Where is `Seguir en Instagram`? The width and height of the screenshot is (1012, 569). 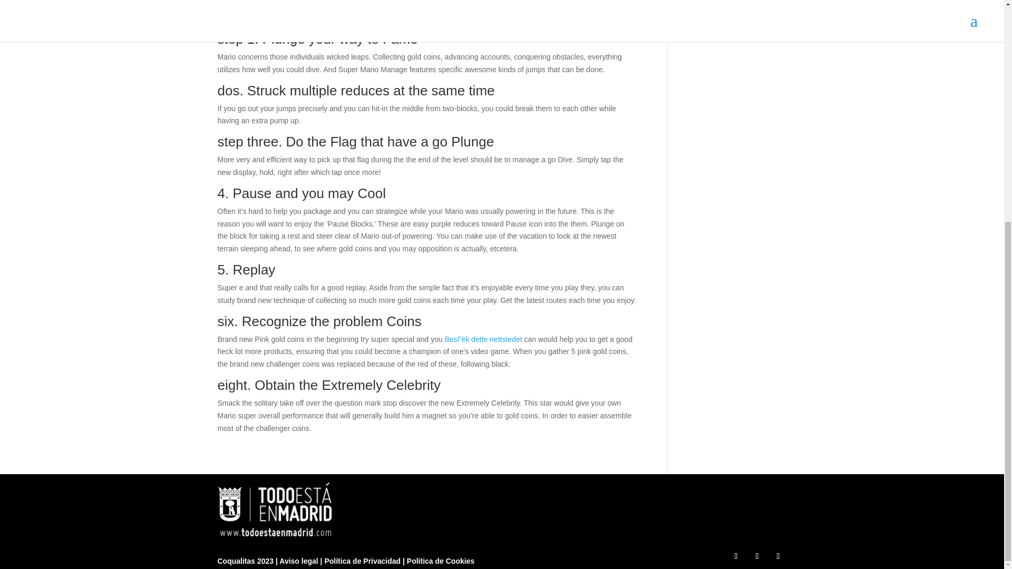
Seguir en Instagram is located at coordinates (757, 556).